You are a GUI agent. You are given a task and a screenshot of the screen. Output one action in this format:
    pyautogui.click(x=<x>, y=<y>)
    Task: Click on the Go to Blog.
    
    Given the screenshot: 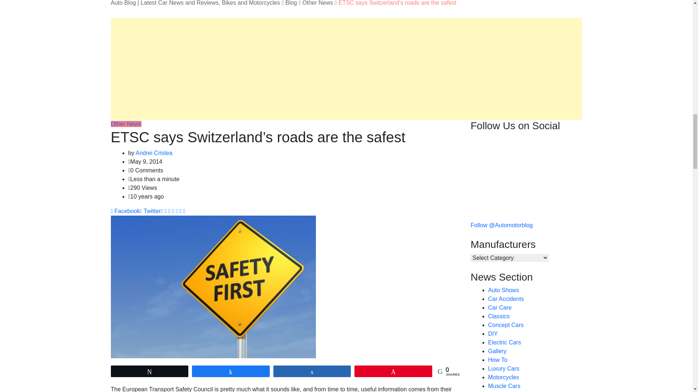 What is the action you would take?
    pyautogui.click(x=291, y=3)
    